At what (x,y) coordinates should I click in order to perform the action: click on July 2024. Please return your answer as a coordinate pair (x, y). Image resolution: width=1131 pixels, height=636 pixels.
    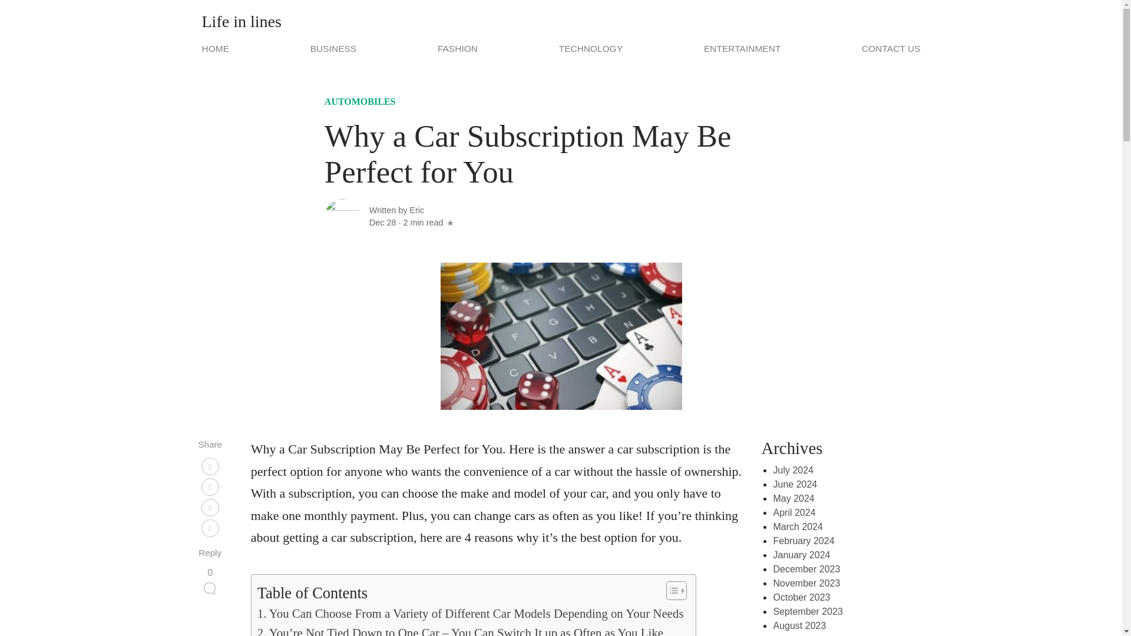
    Looking at the image, I should click on (793, 470).